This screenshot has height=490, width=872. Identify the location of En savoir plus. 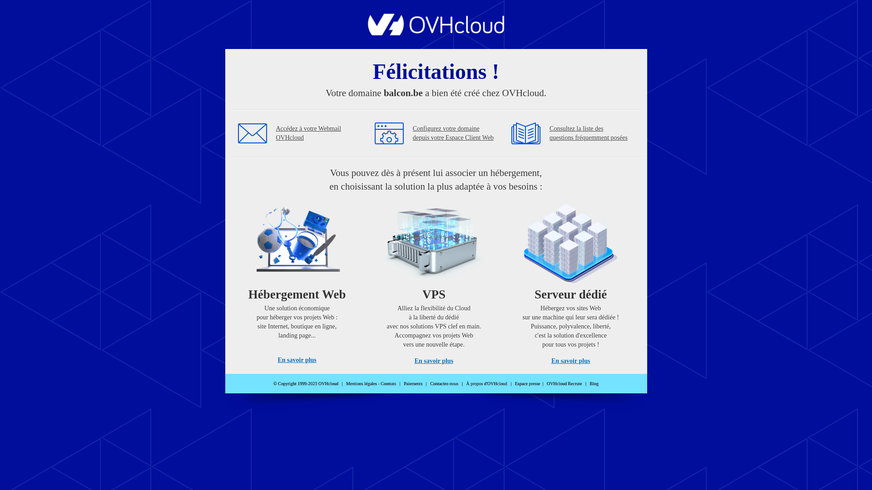
(297, 360).